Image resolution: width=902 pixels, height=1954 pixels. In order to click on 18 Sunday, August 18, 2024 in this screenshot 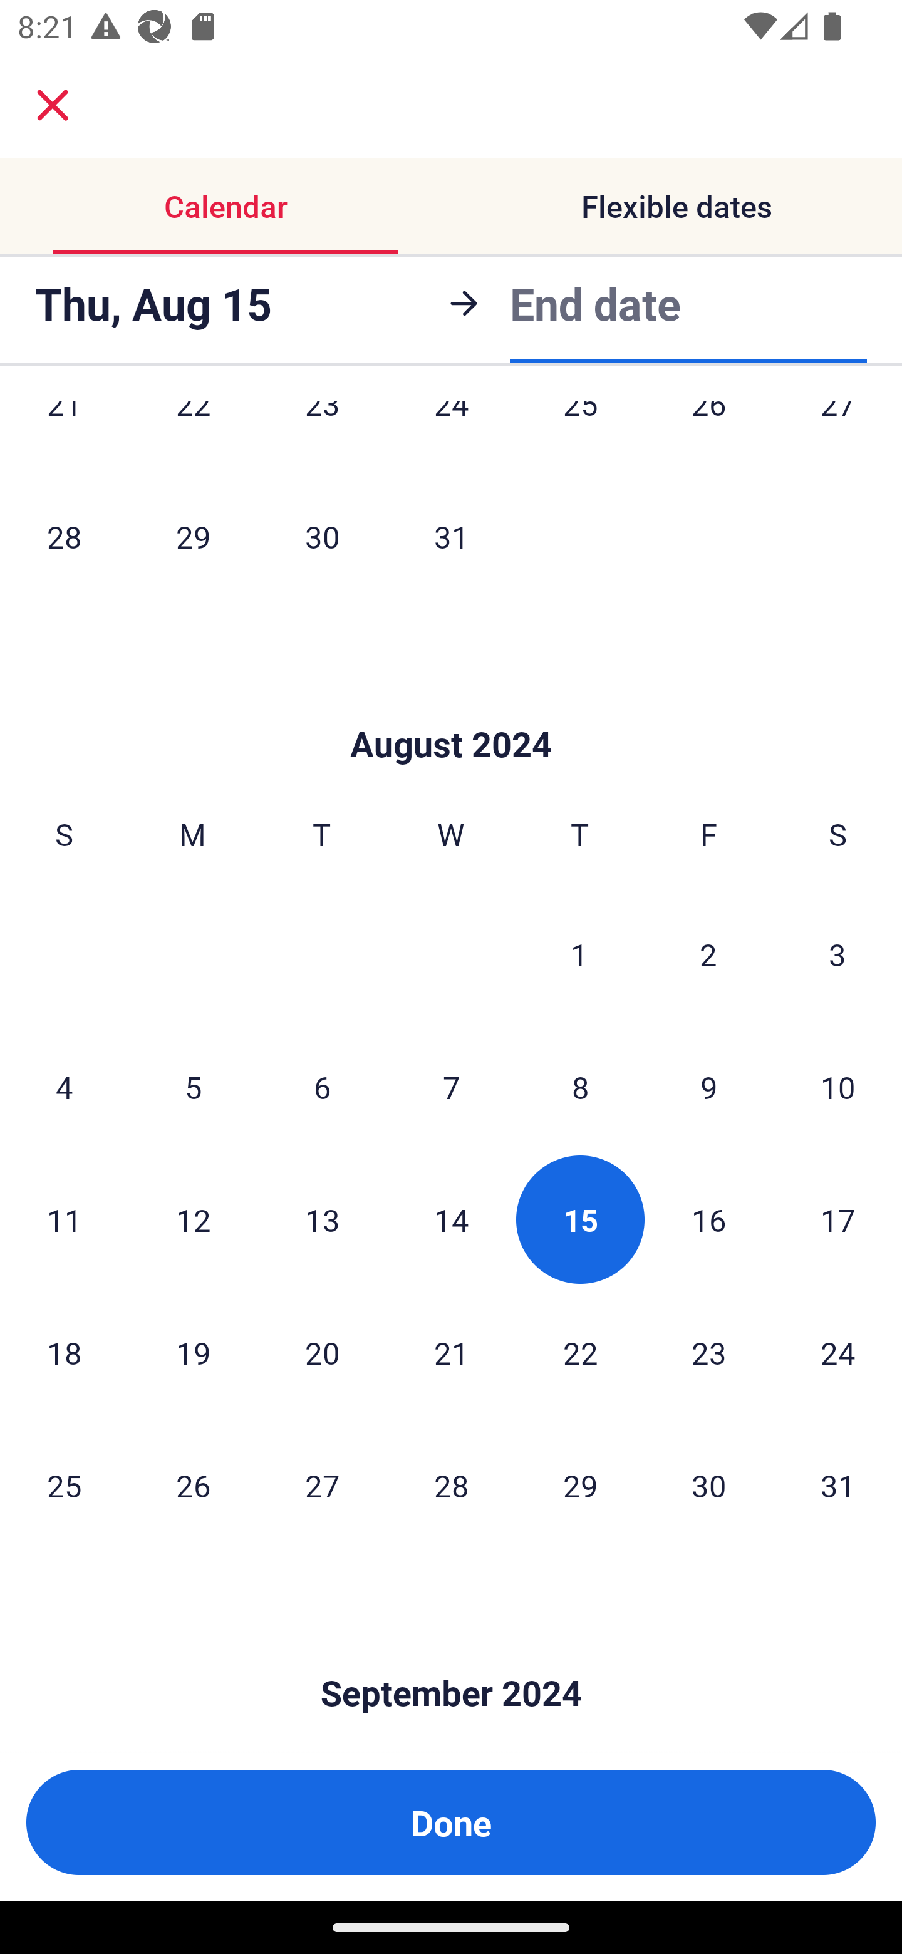, I will do `click(64, 1352)`.